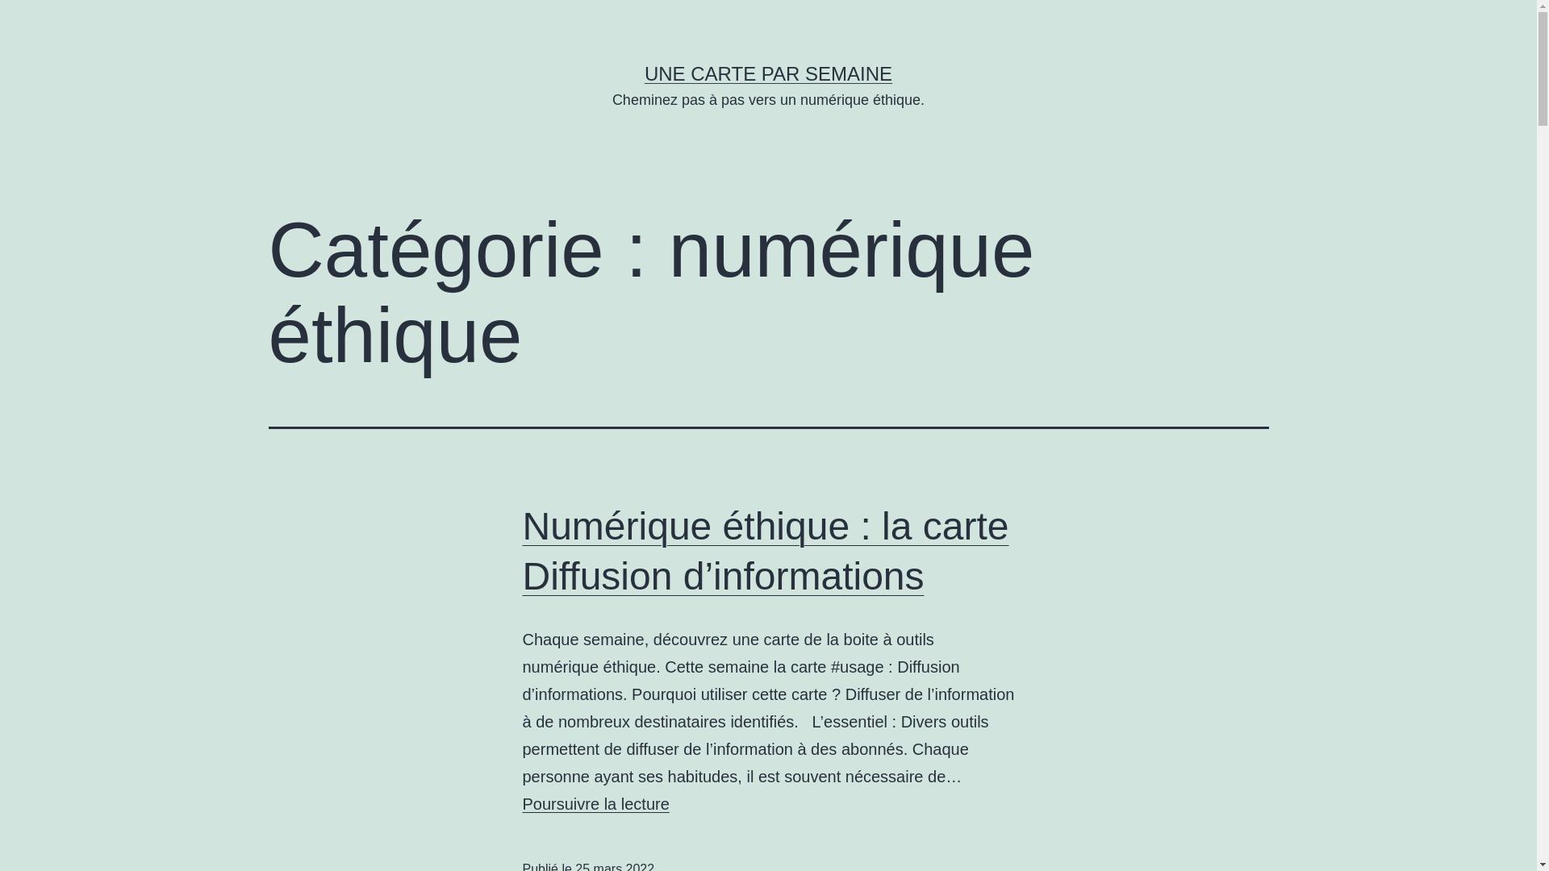 Image resolution: width=1549 pixels, height=871 pixels. Describe the element at coordinates (768, 73) in the screenshot. I see `UNE CARTE PAR SEMAINE` at that location.